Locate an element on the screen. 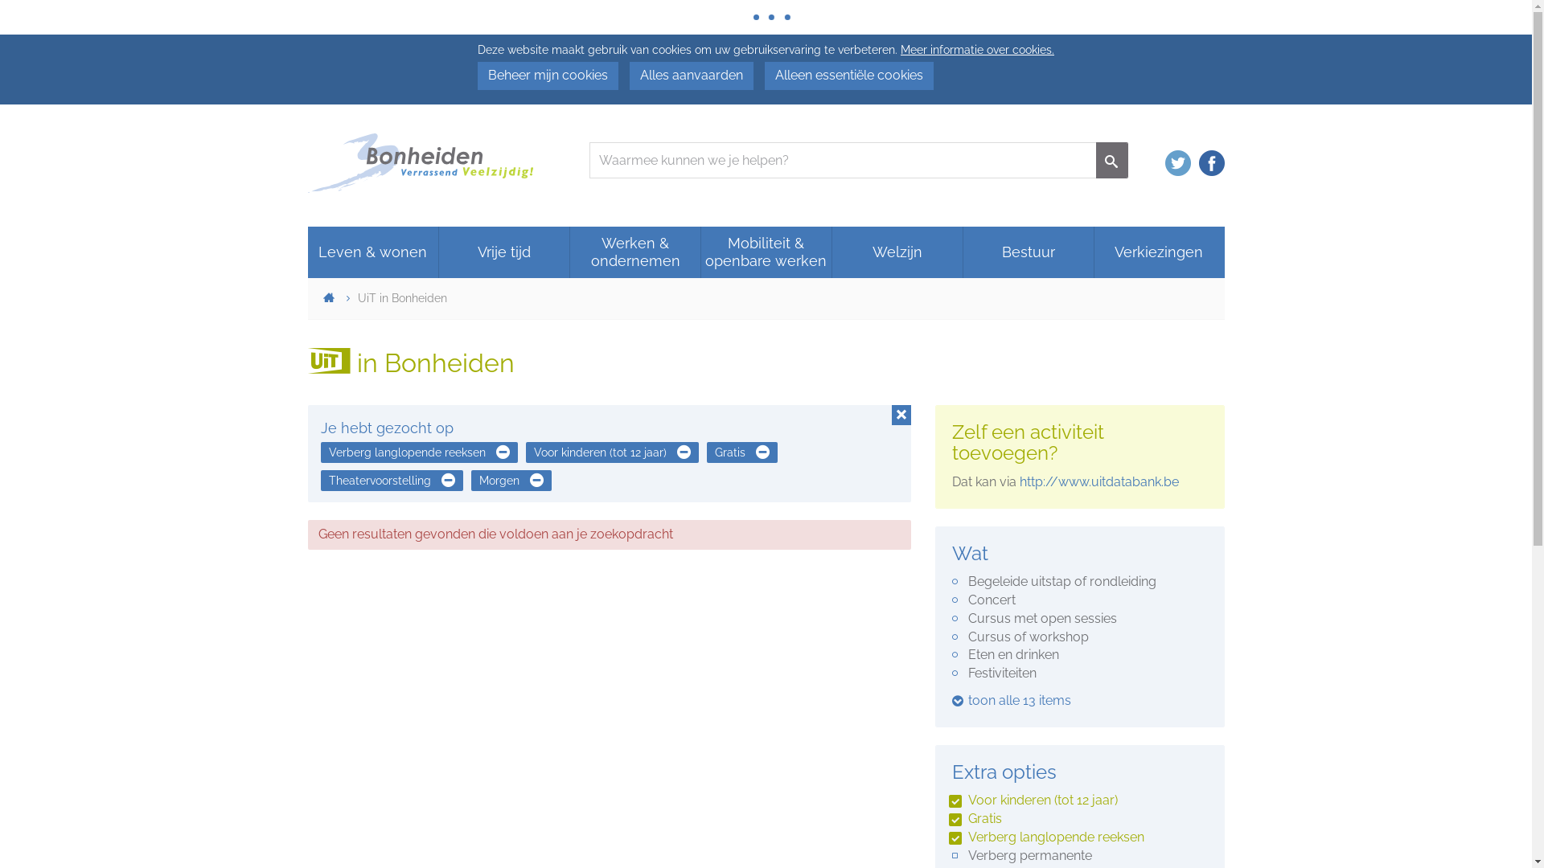 This screenshot has width=1544, height=868. Twitter is located at coordinates (1177, 167).